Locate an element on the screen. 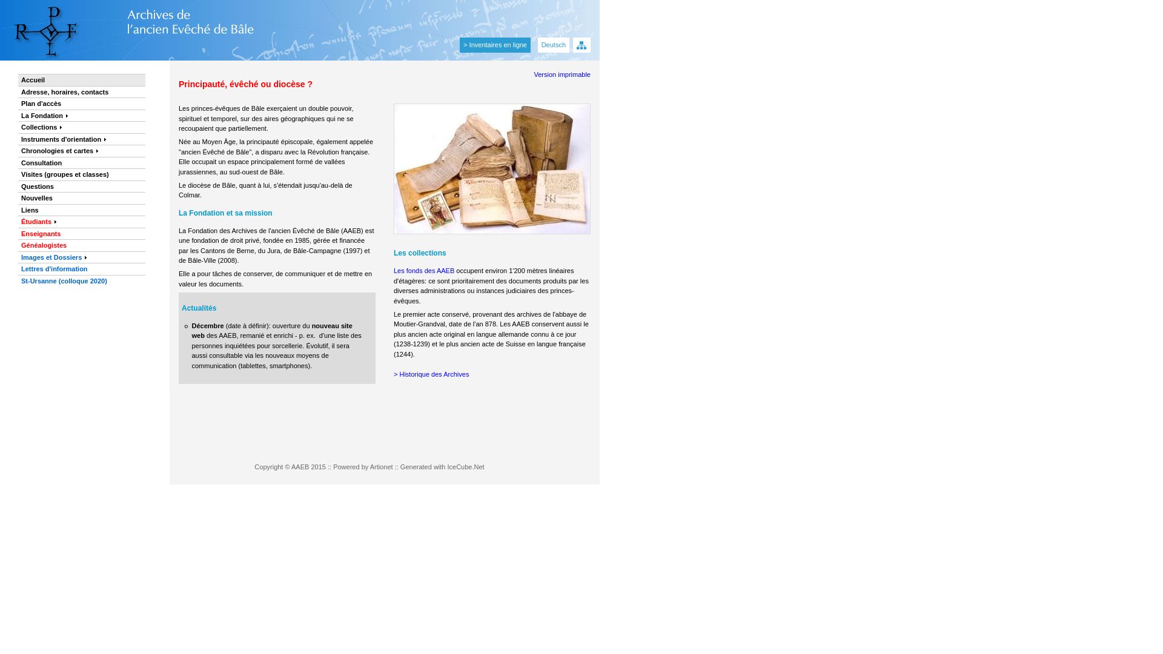 This screenshot has width=1163, height=654. Nouvelles is located at coordinates (82, 198).